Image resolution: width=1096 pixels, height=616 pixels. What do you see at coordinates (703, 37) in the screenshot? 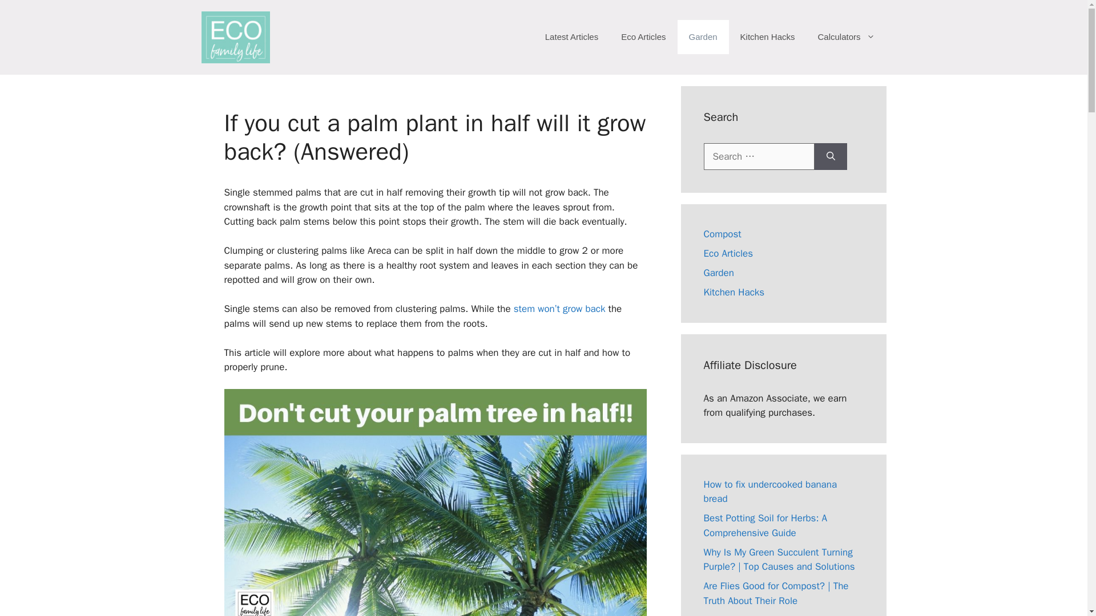
I see `Garden` at bounding box center [703, 37].